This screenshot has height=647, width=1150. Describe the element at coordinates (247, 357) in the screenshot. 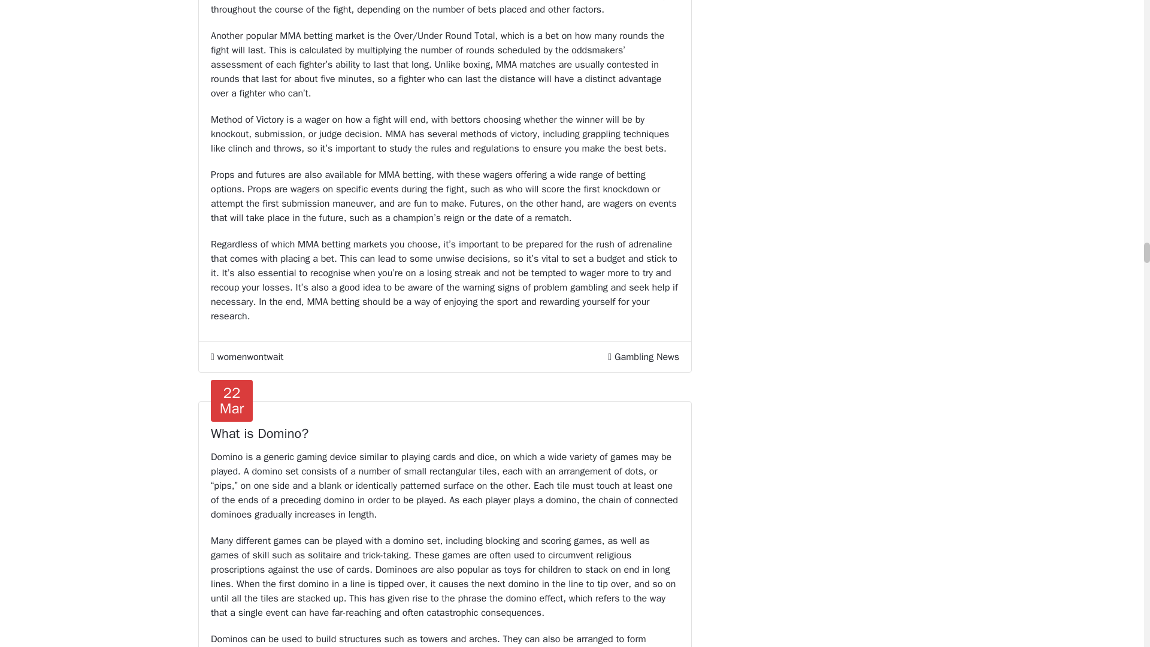

I see `womenwontwait` at that location.